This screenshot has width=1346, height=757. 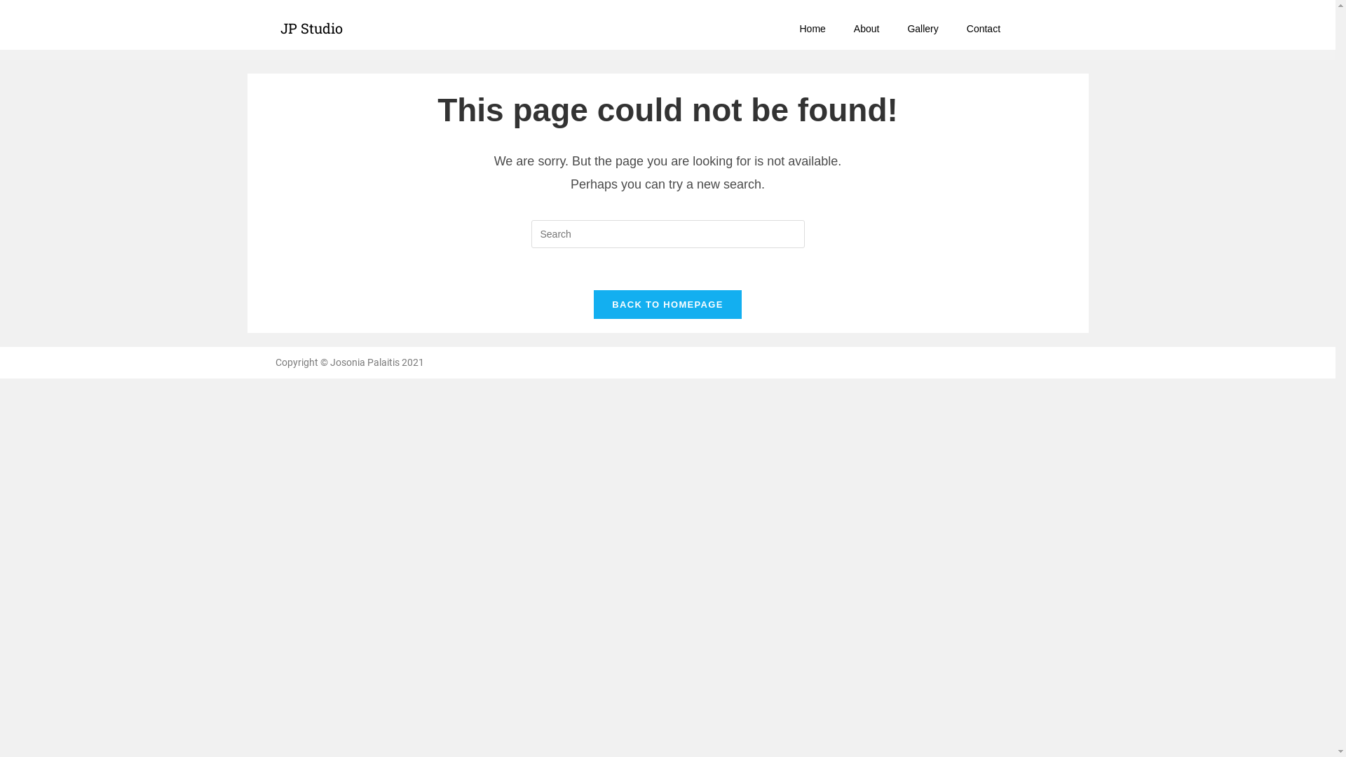 What do you see at coordinates (812, 29) in the screenshot?
I see `Home` at bounding box center [812, 29].